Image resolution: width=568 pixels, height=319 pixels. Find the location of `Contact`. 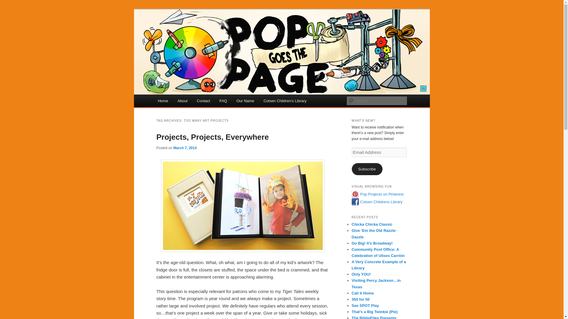

Contact is located at coordinates (204, 100).